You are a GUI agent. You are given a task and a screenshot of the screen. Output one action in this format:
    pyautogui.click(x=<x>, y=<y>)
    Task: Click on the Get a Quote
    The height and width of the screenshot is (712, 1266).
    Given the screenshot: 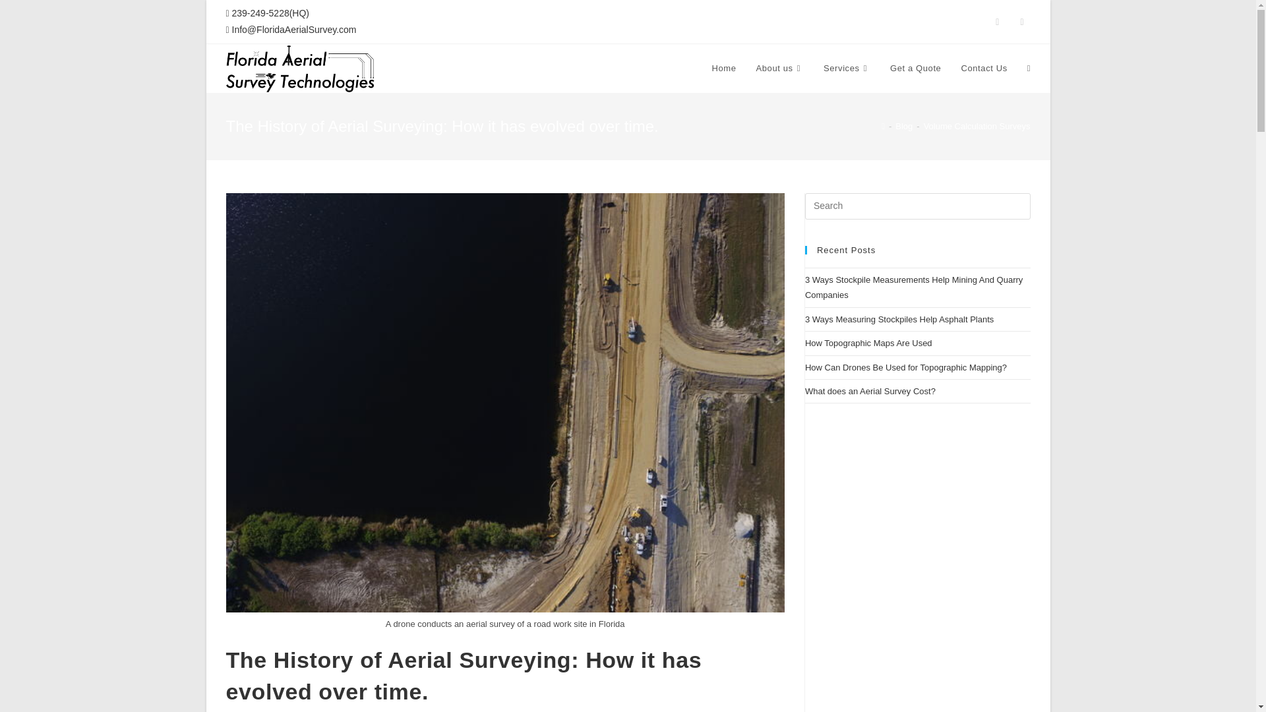 What is the action you would take?
    pyautogui.click(x=915, y=69)
    